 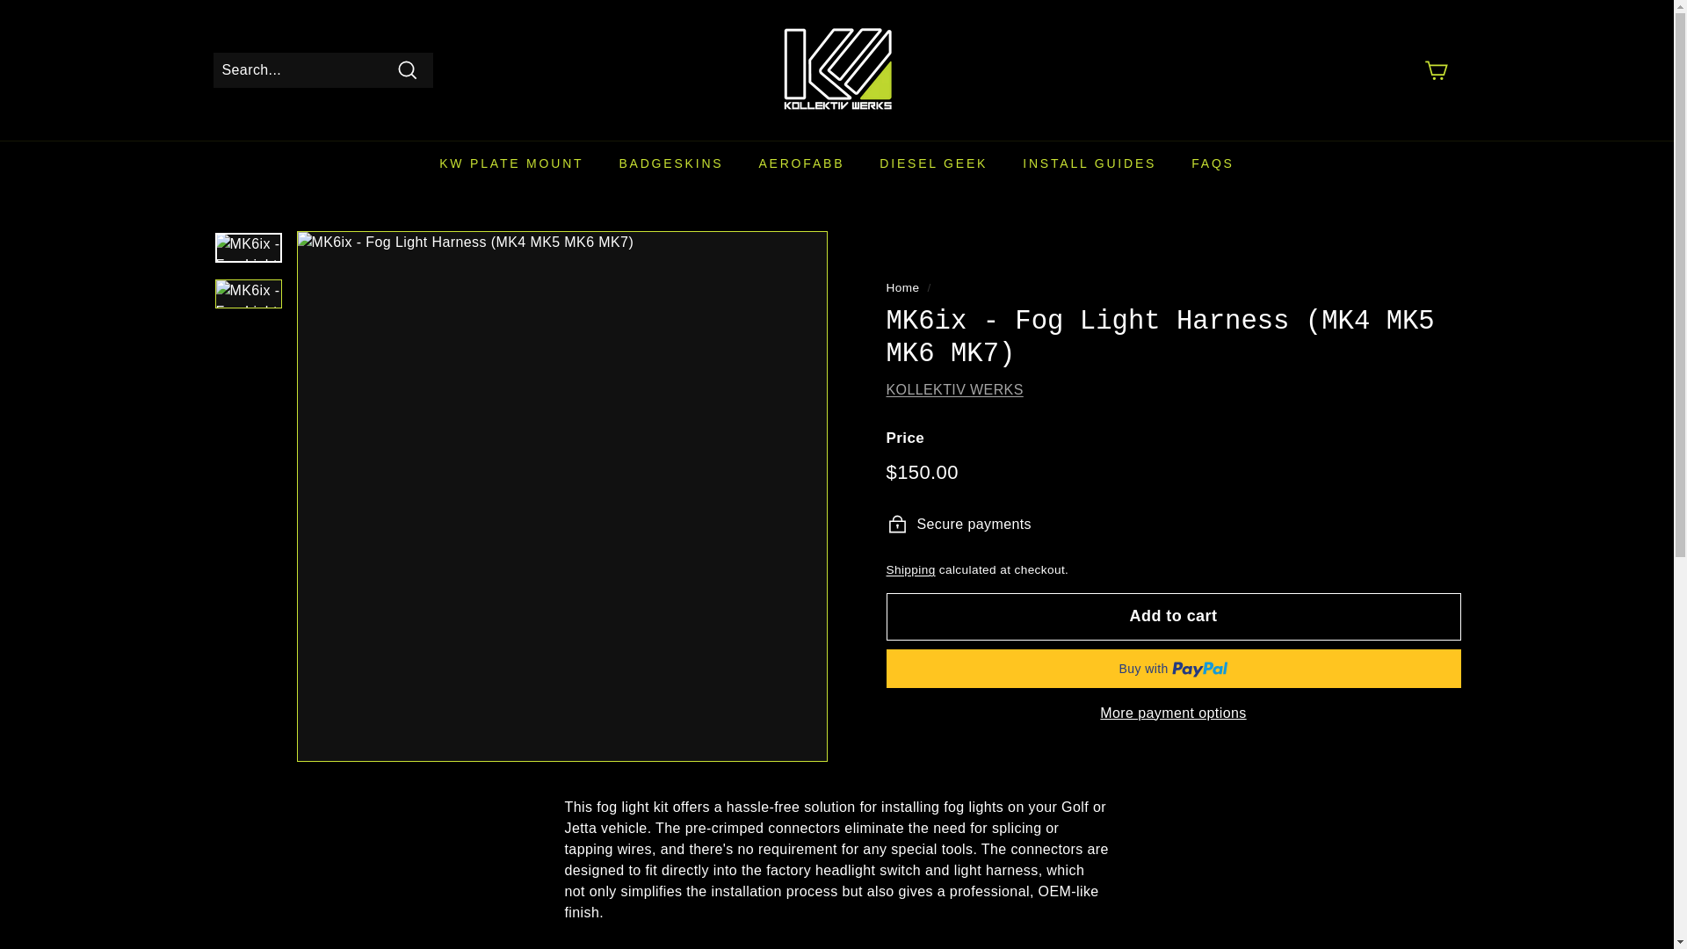 What do you see at coordinates (954, 390) in the screenshot?
I see `KOLLEKTIV WERKS` at bounding box center [954, 390].